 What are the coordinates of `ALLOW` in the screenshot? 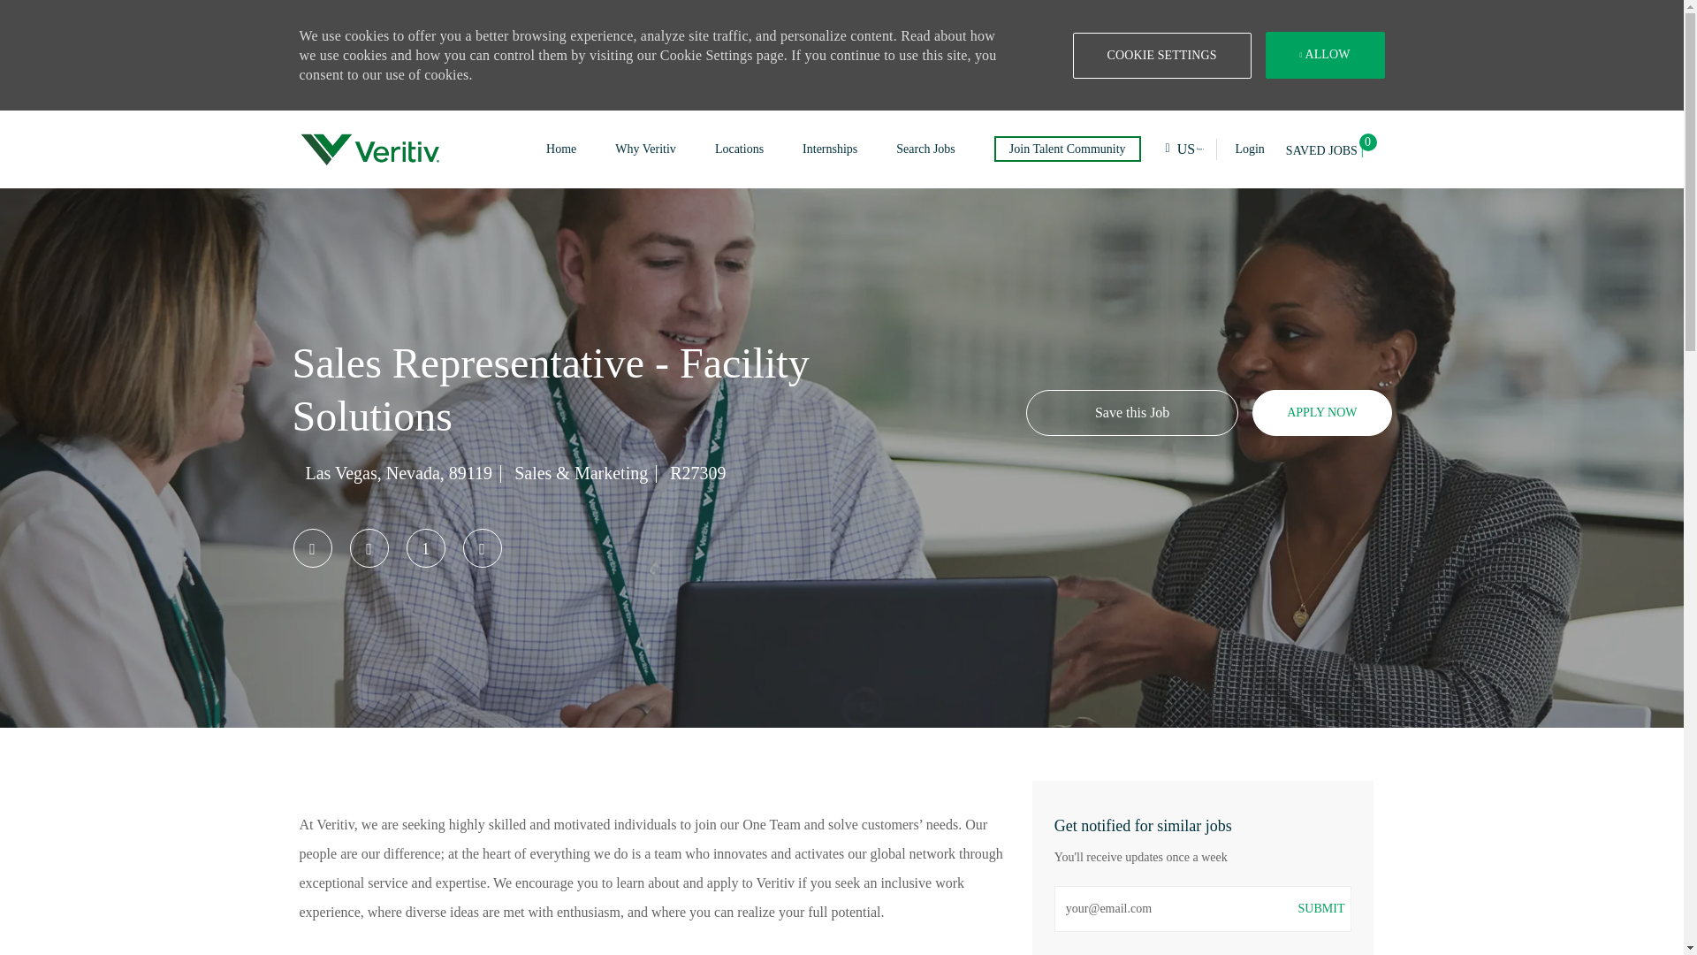 It's located at (1325, 55).